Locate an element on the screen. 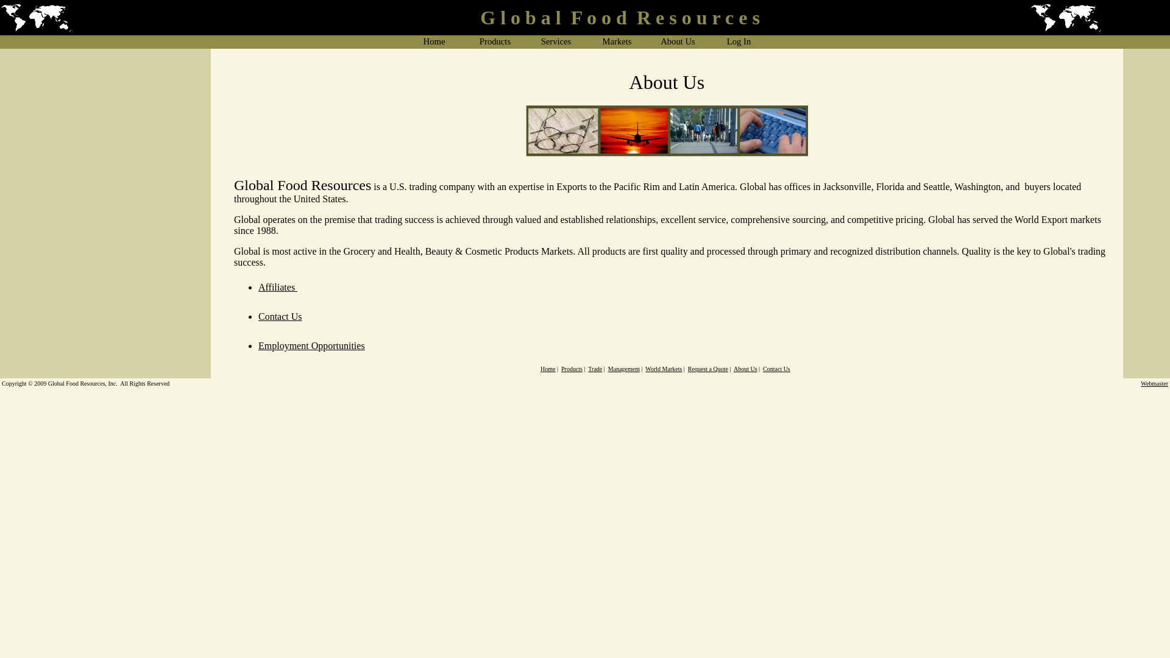 This screenshot has height=658, width=1170. Contact Us is located at coordinates (776, 369).